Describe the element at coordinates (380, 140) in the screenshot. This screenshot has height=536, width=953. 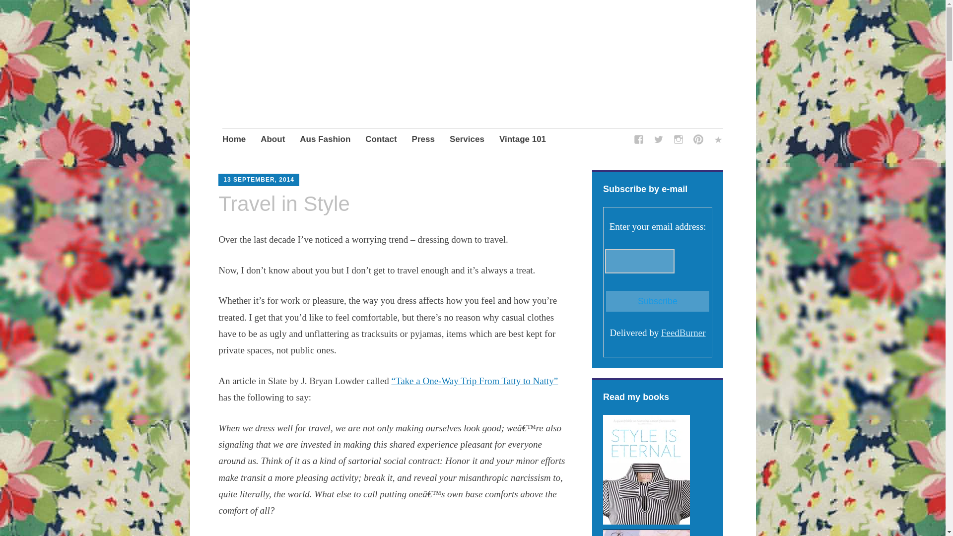
I see `Contact` at that location.